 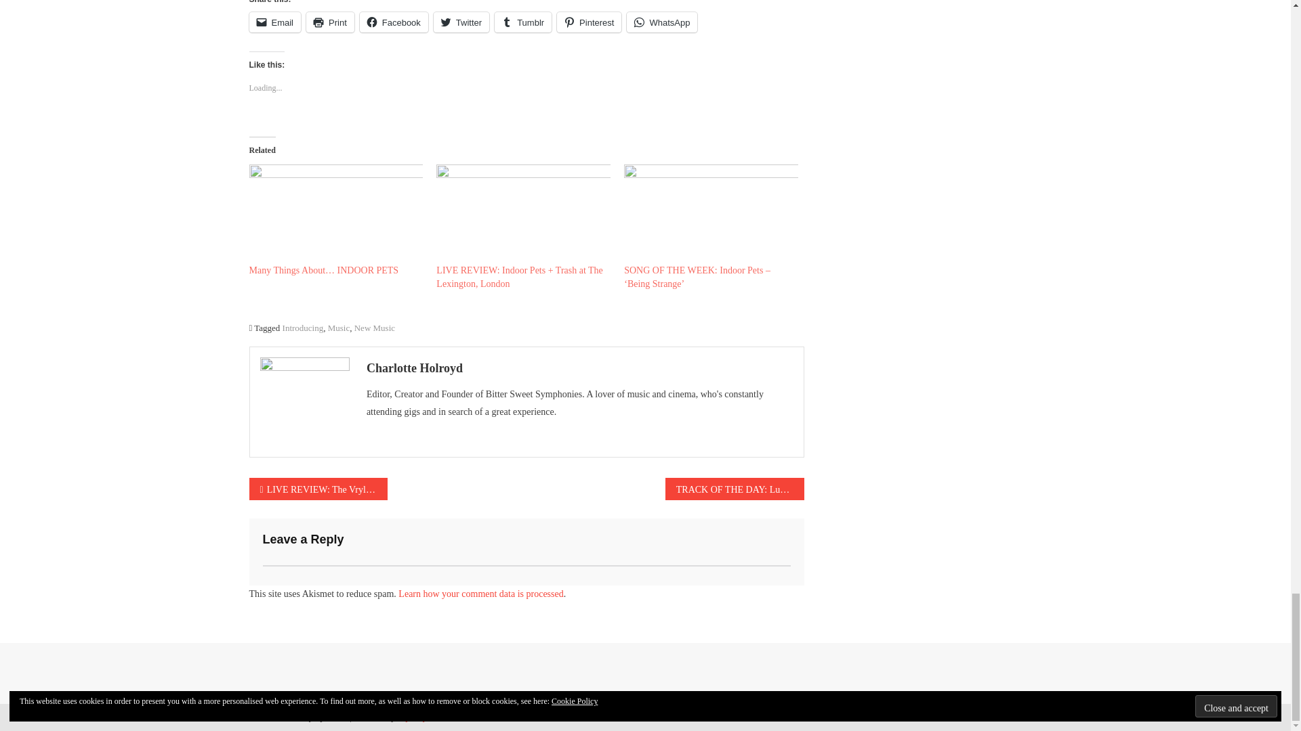 What do you see at coordinates (275, 22) in the screenshot?
I see `Email` at bounding box center [275, 22].